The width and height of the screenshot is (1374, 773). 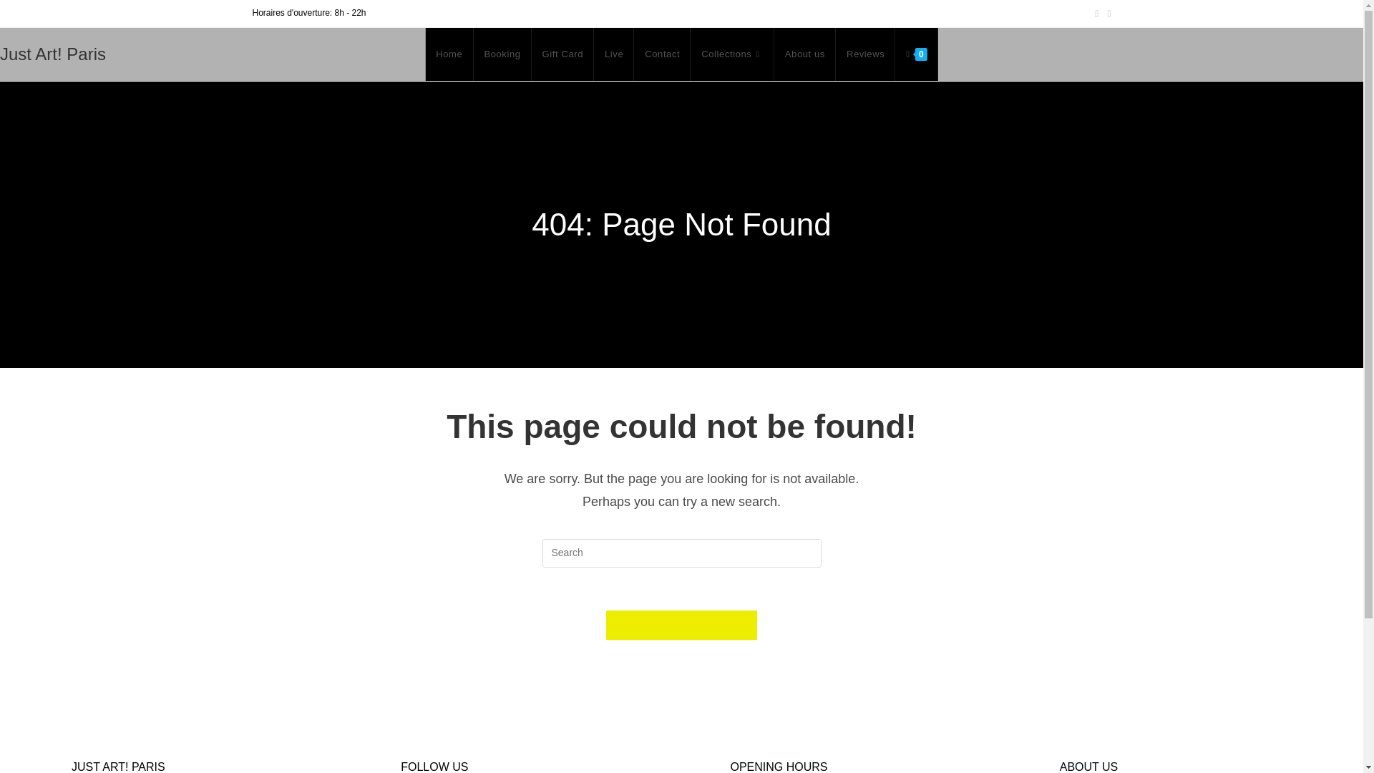 What do you see at coordinates (681, 626) in the screenshot?
I see `BACK TO HOMEPAGE` at bounding box center [681, 626].